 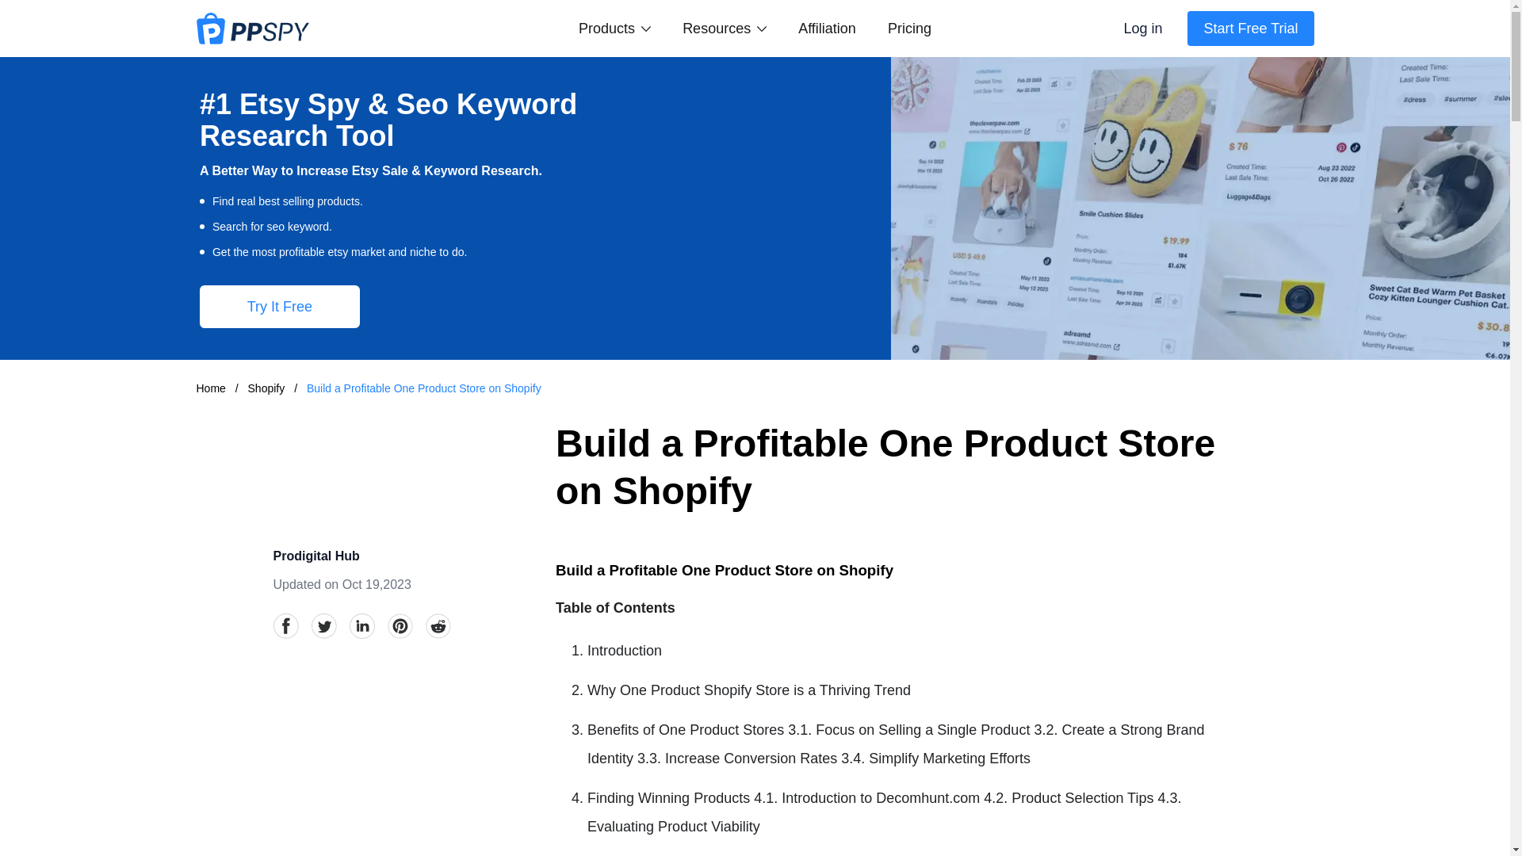 I want to click on Prodigital Hub, so click(x=315, y=556).